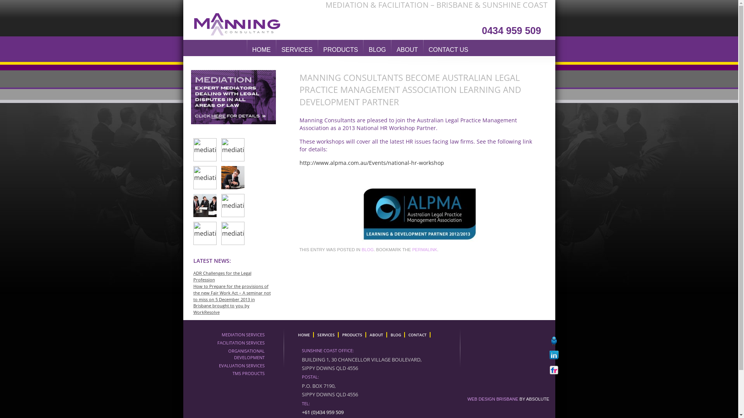 This screenshot has height=418, width=744. I want to click on mediation_06, so click(232, 178).